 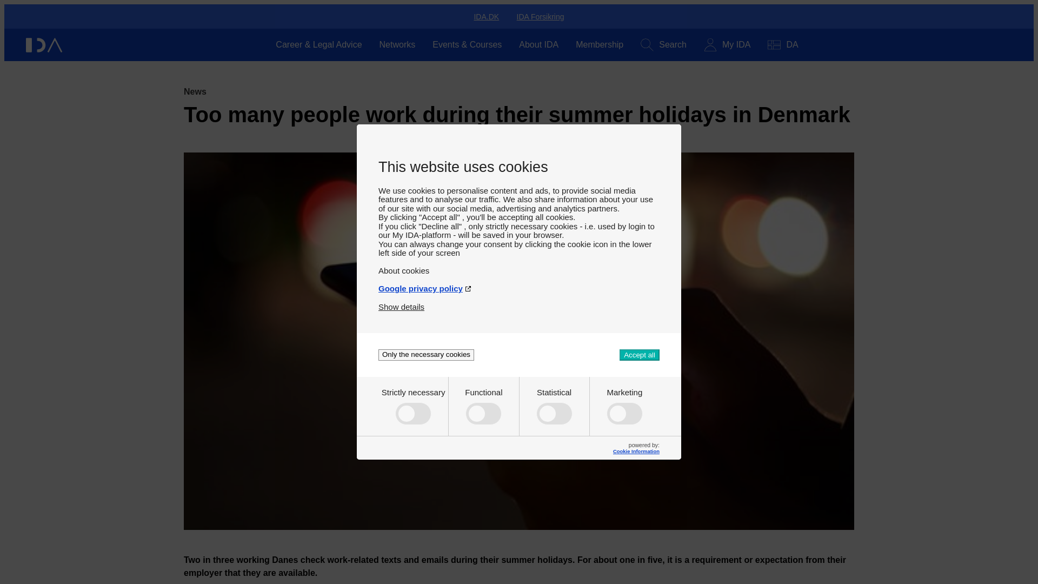 I want to click on About cookies, so click(x=519, y=270).